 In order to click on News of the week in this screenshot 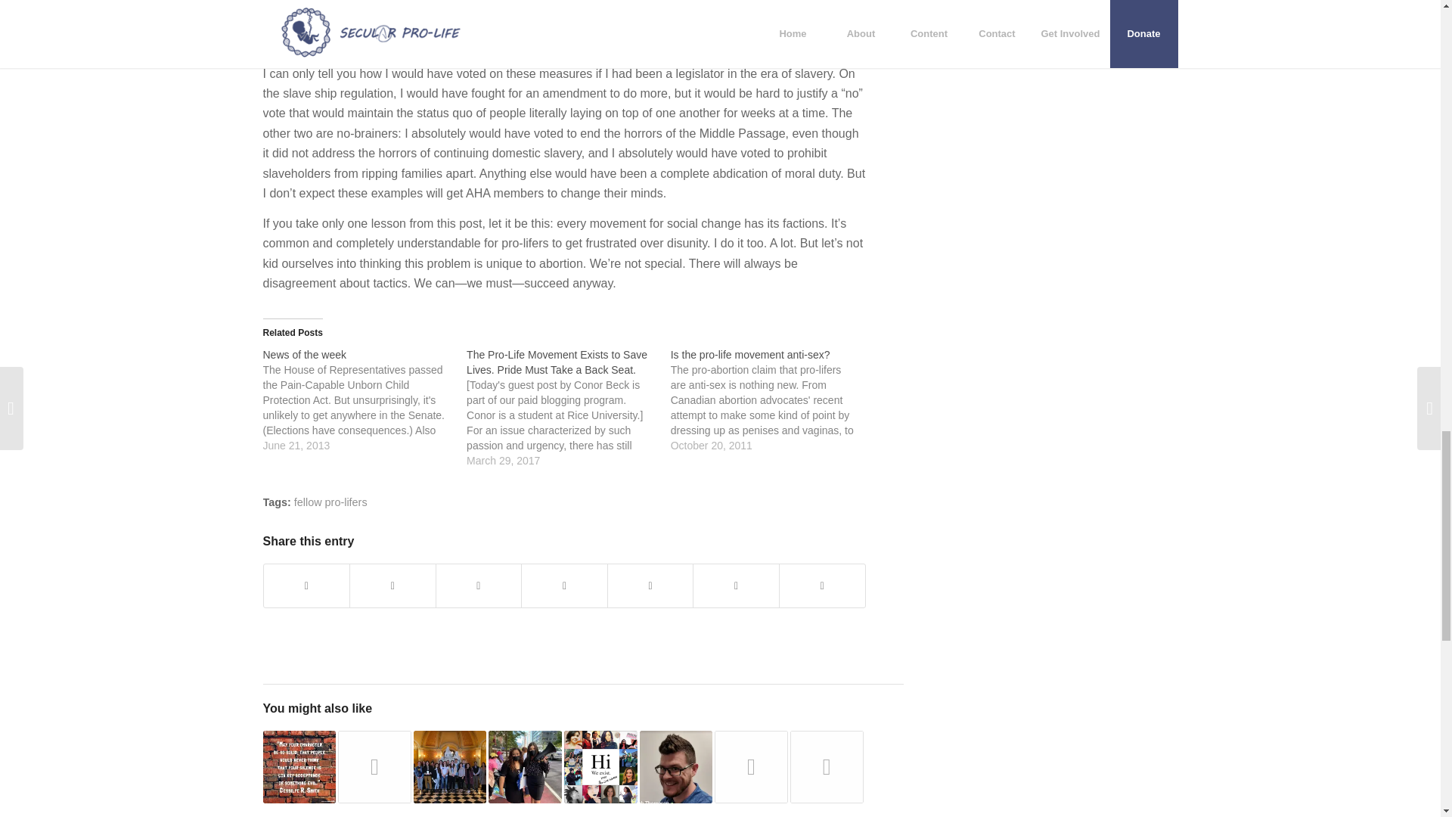, I will do `click(365, 400)`.